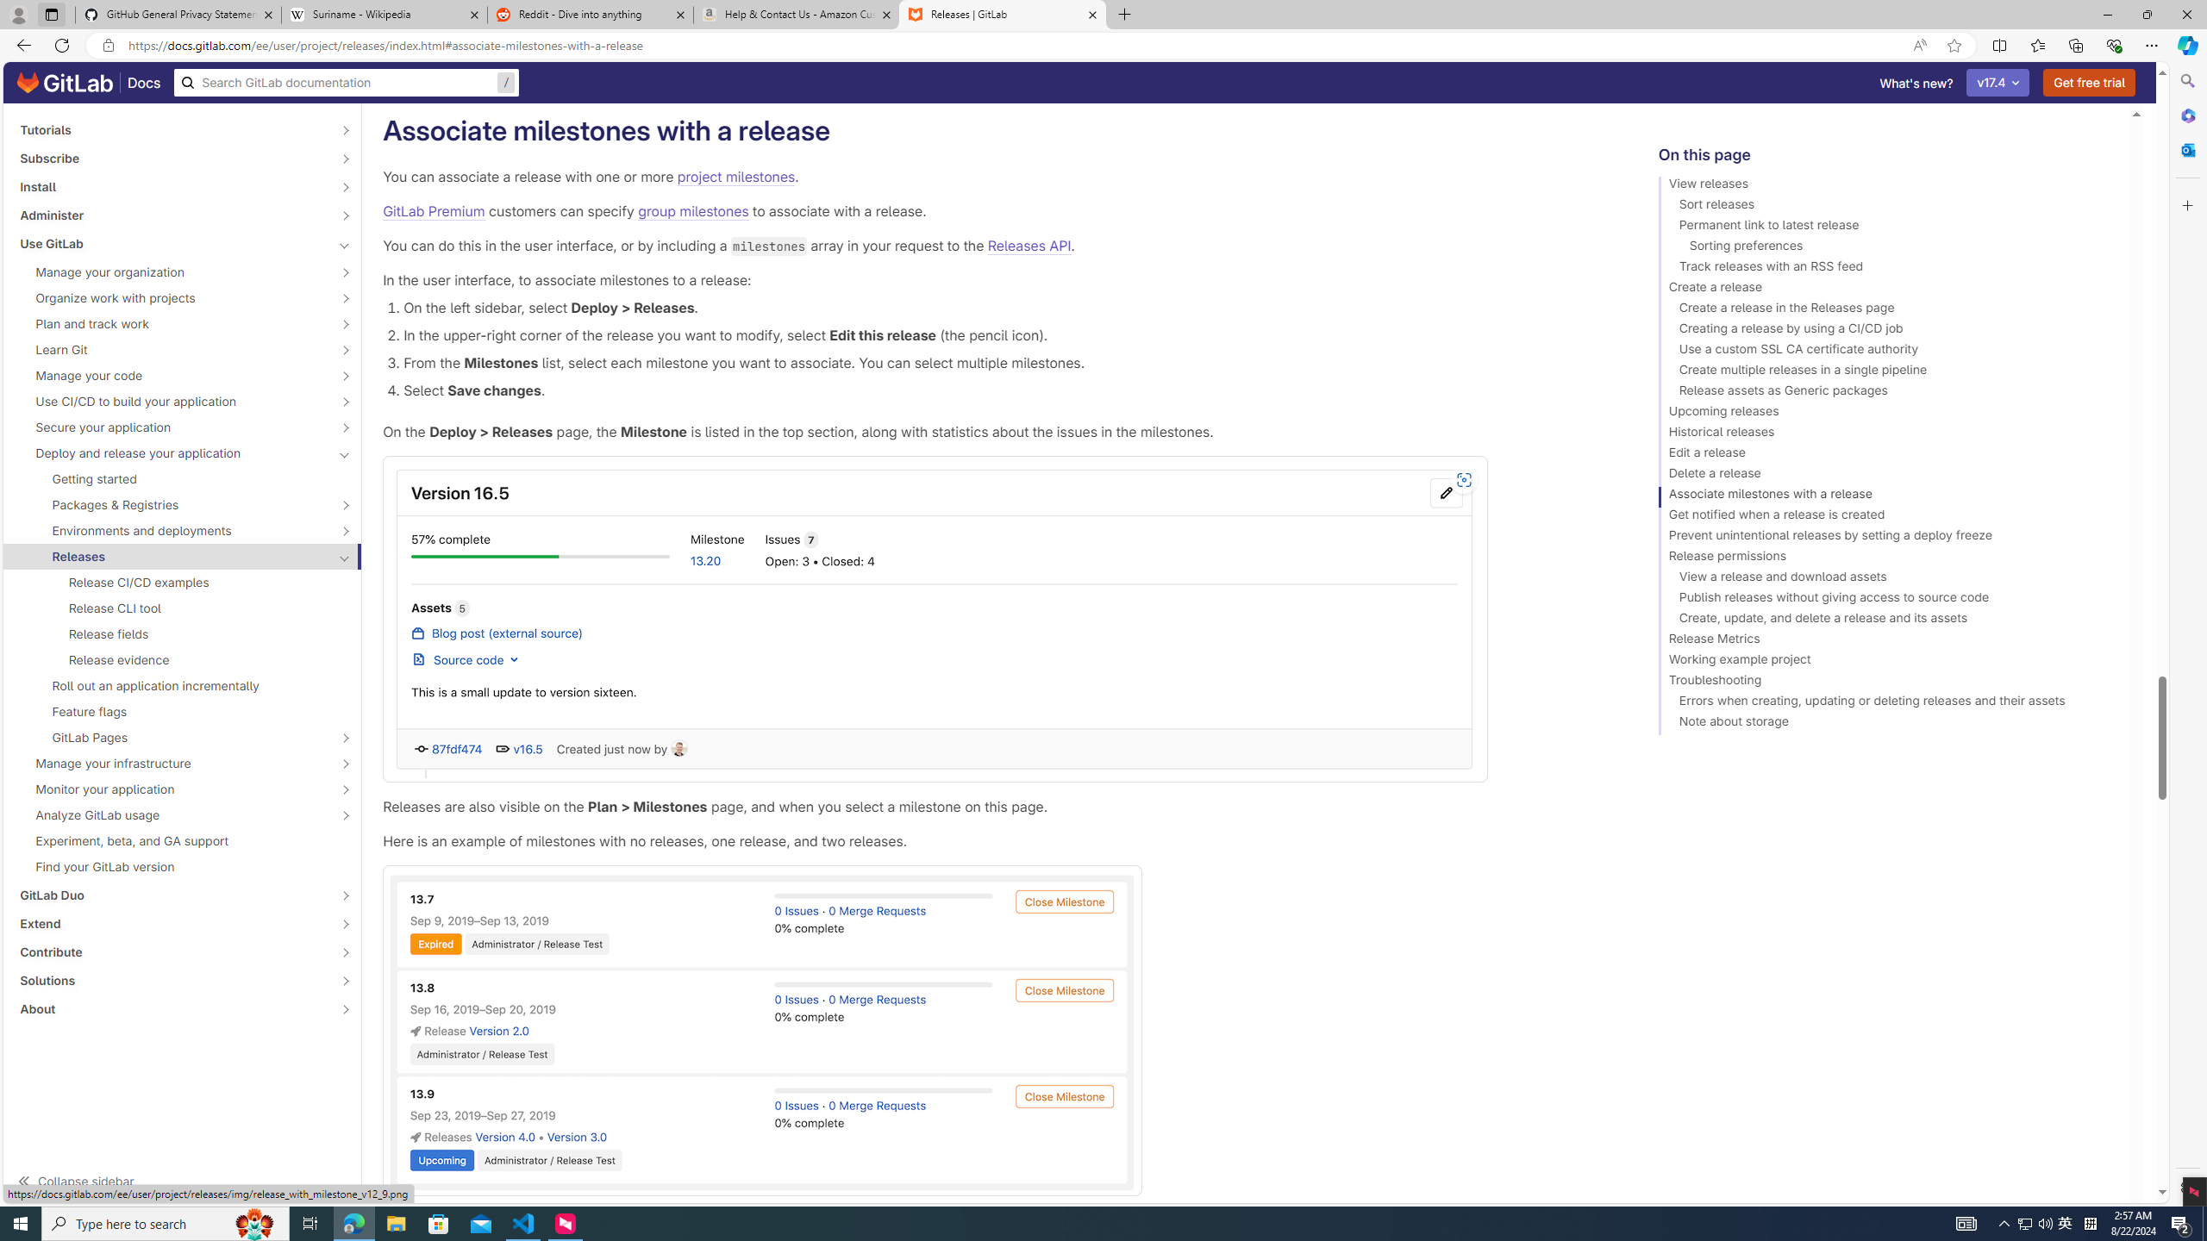 The height and width of the screenshot is (1241, 2207). What do you see at coordinates (1886, 207) in the screenshot?
I see `Sort releases` at bounding box center [1886, 207].